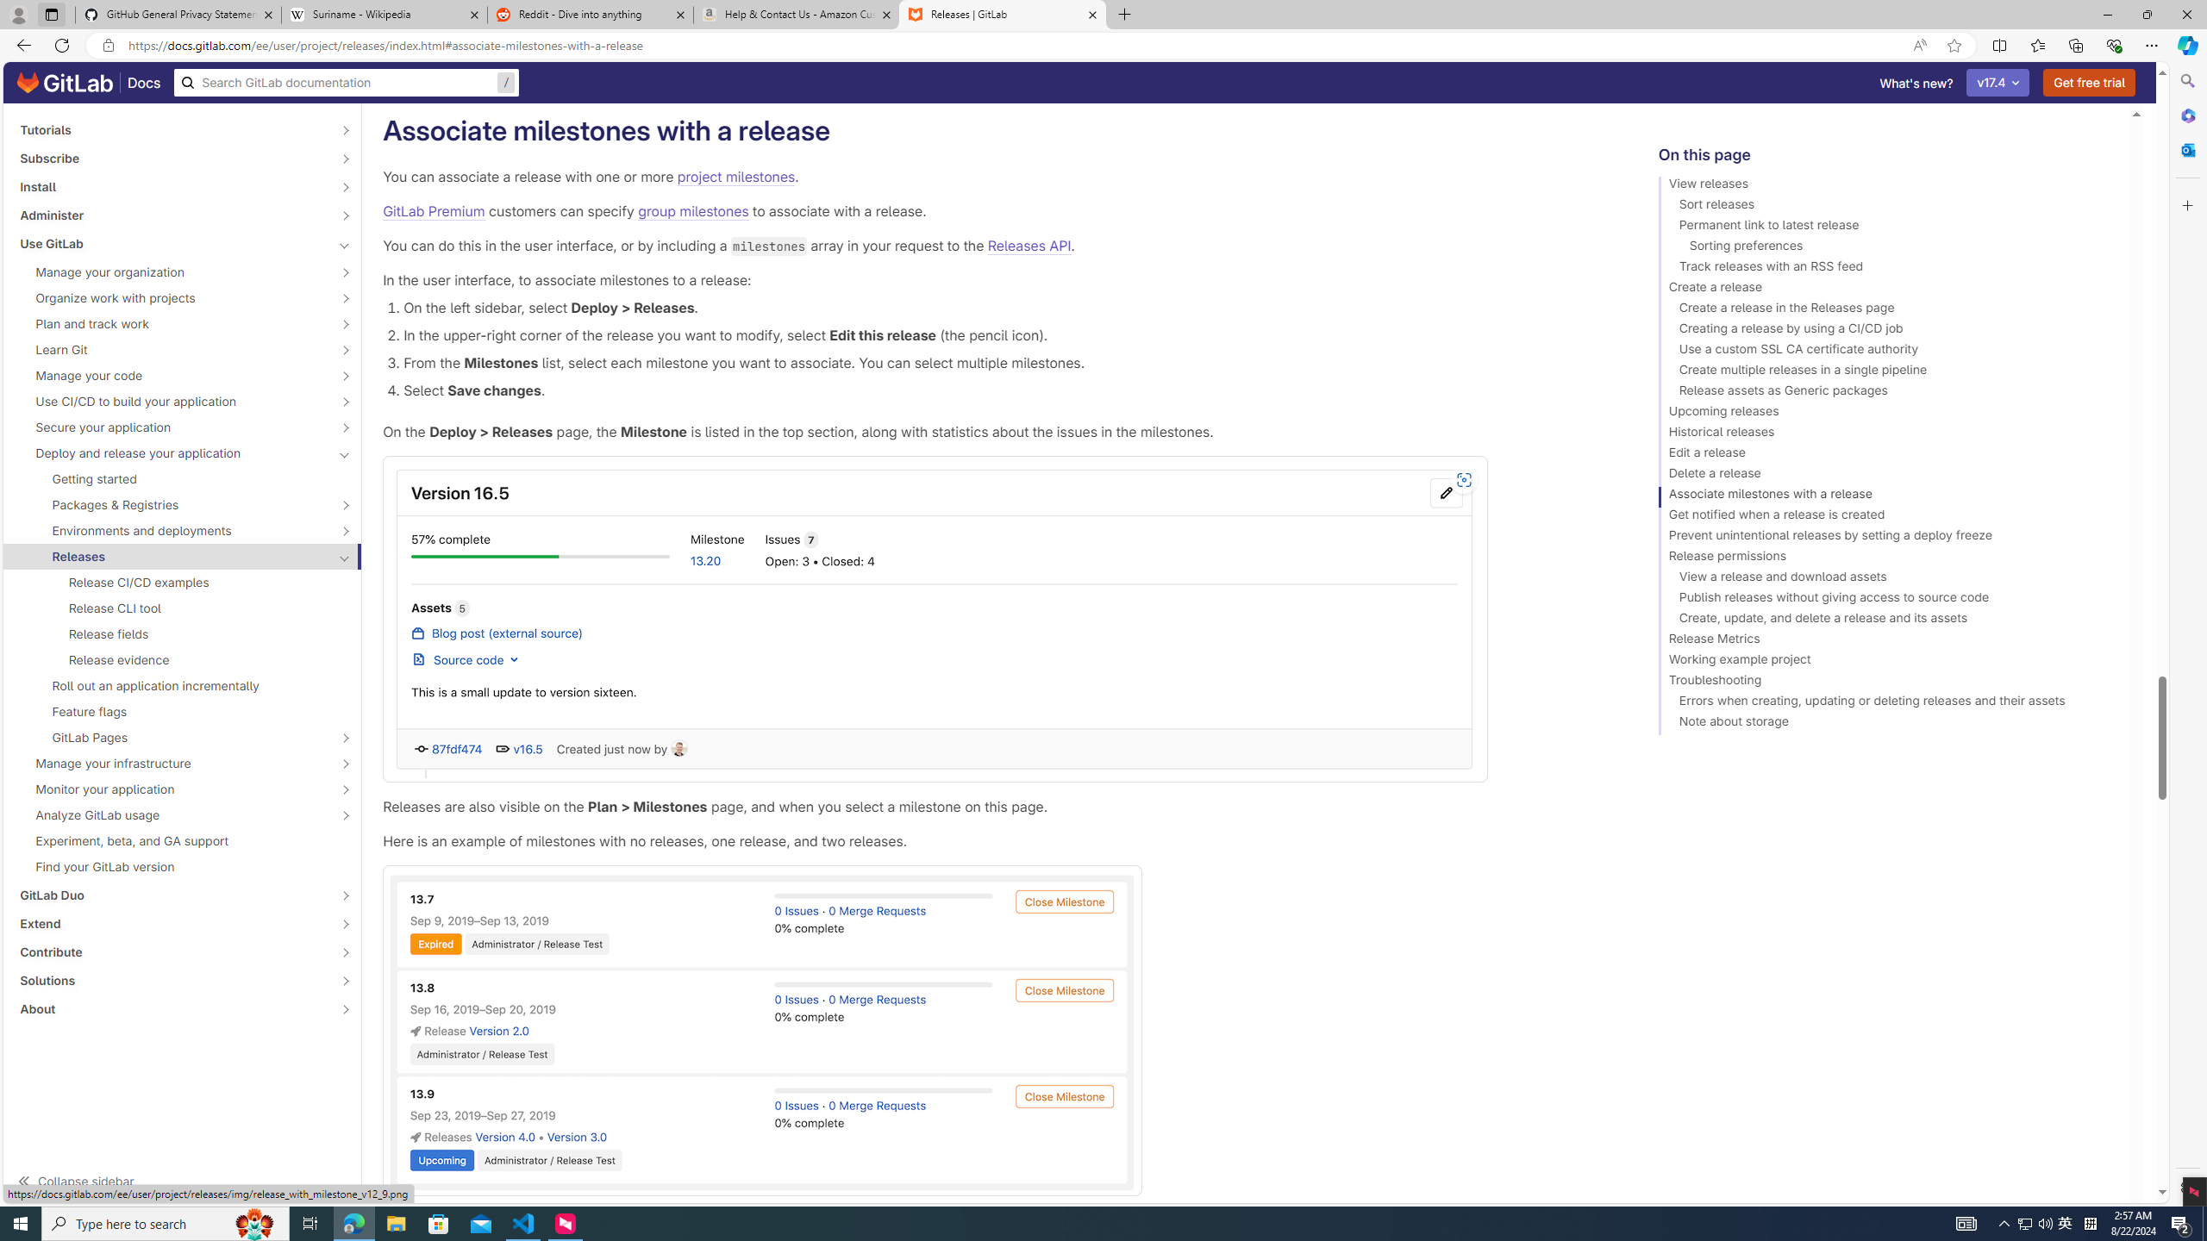 The height and width of the screenshot is (1241, 2207). What do you see at coordinates (1886, 207) in the screenshot?
I see `Sort releases` at bounding box center [1886, 207].